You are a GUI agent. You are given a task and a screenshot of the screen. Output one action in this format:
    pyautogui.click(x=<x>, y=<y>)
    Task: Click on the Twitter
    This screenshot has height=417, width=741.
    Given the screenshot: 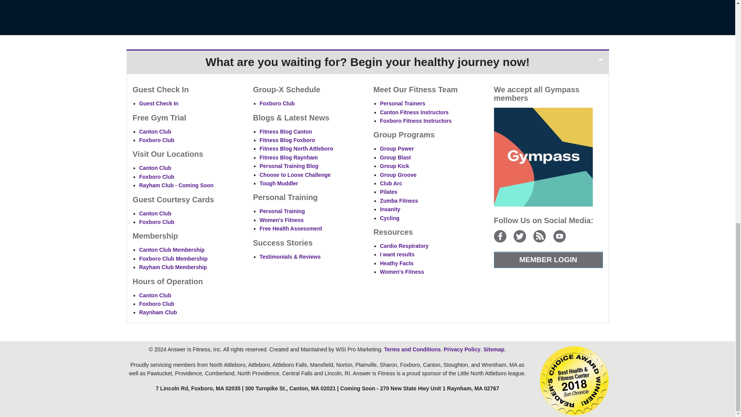 What is the action you would take?
    pyautogui.click(x=519, y=236)
    